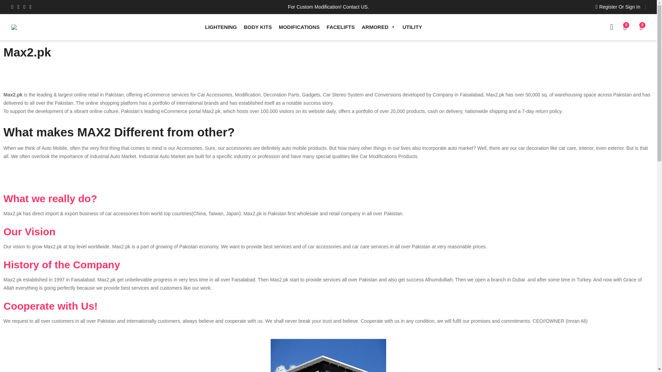  I want to click on FACELIFTS, so click(340, 27).